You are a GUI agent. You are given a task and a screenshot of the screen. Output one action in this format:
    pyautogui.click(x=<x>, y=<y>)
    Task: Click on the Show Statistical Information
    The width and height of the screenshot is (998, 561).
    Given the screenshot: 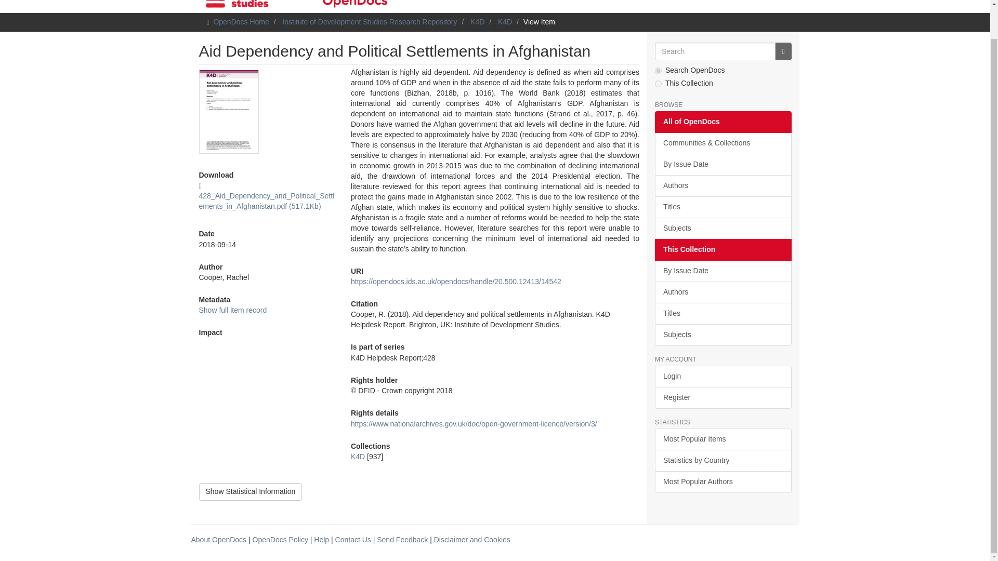 What is the action you would take?
    pyautogui.click(x=251, y=491)
    